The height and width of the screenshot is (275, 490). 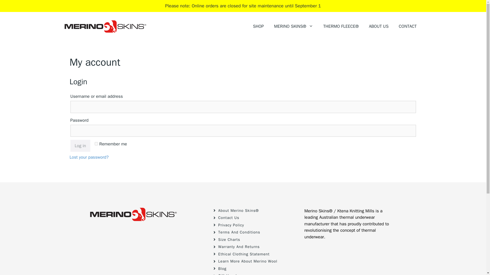 I want to click on SHOP, so click(x=258, y=26).